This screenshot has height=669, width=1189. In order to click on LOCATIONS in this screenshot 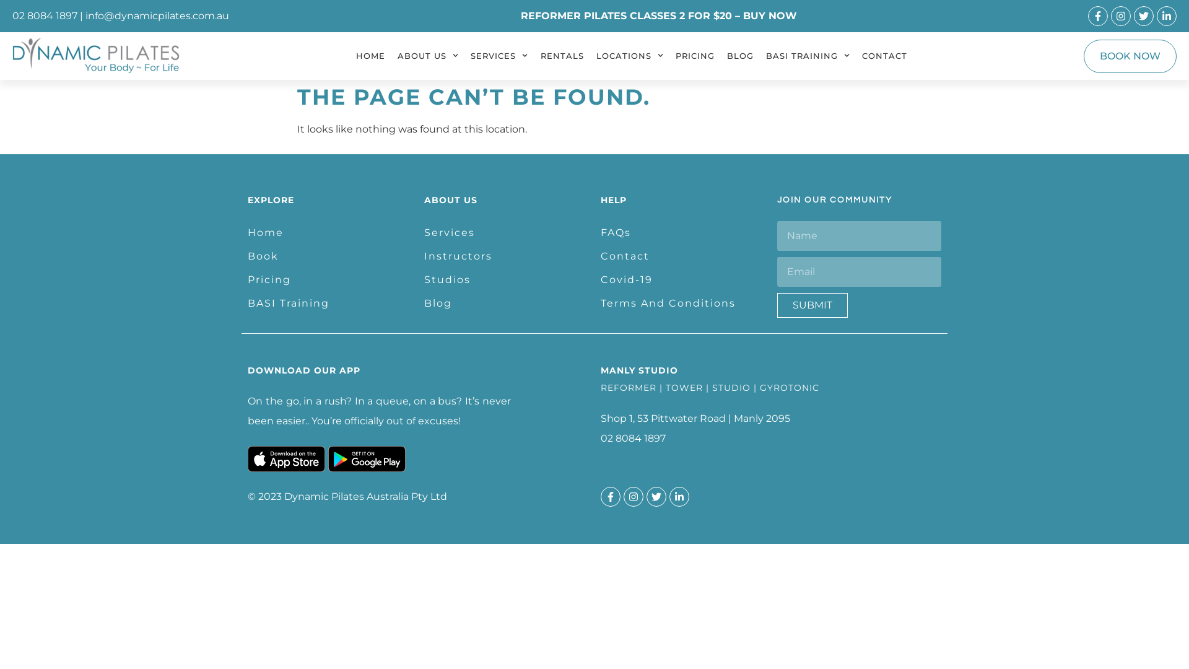, I will do `click(629, 56)`.